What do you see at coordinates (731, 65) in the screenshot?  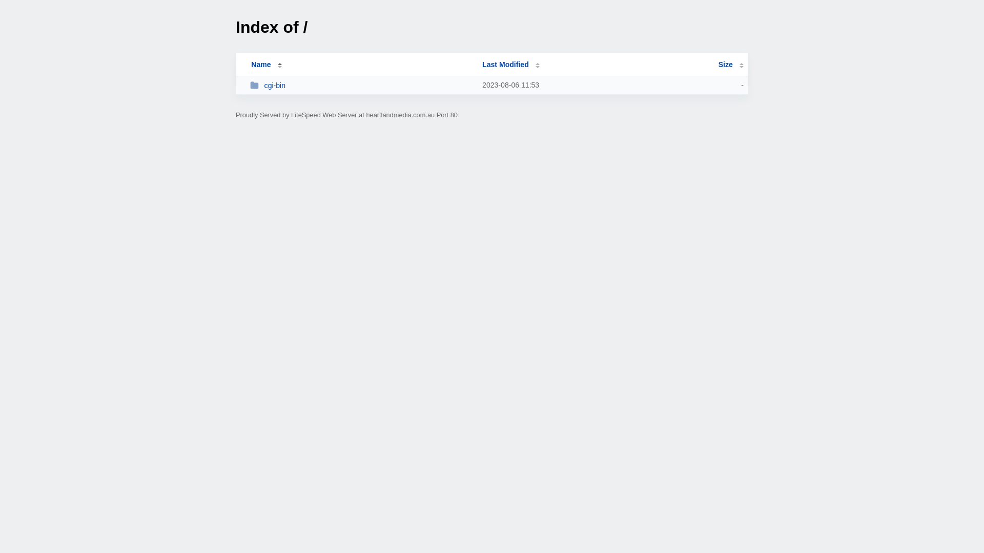 I see `Size` at bounding box center [731, 65].